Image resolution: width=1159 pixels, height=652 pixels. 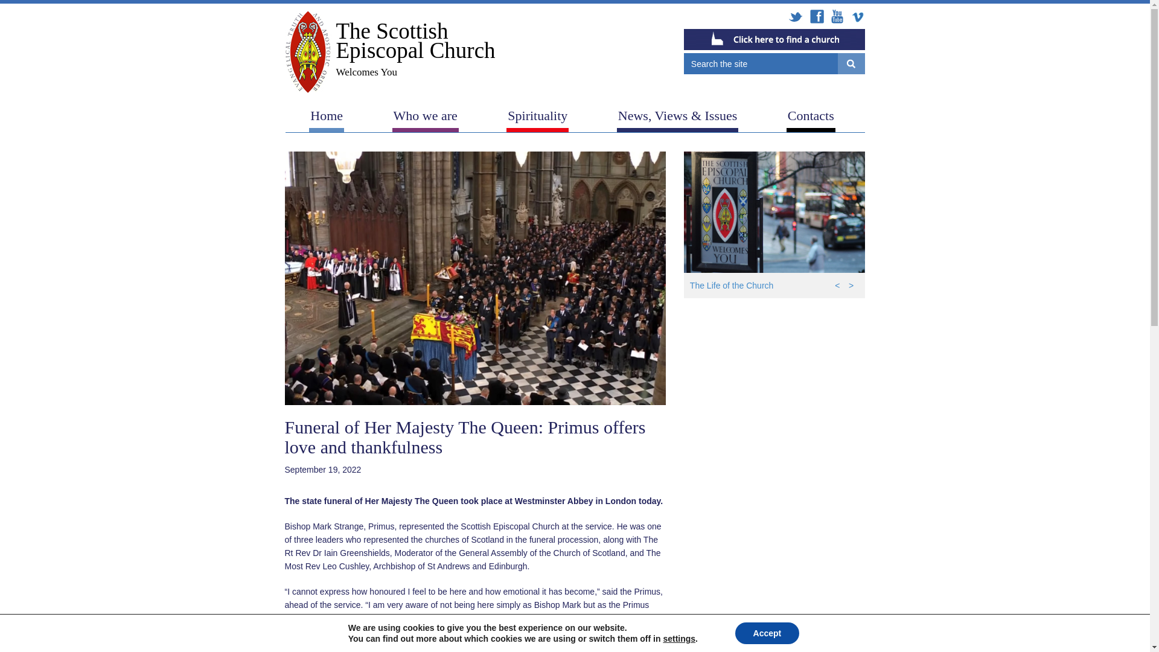 I want to click on The Scottish Episcopal Church, so click(x=390, y=52).